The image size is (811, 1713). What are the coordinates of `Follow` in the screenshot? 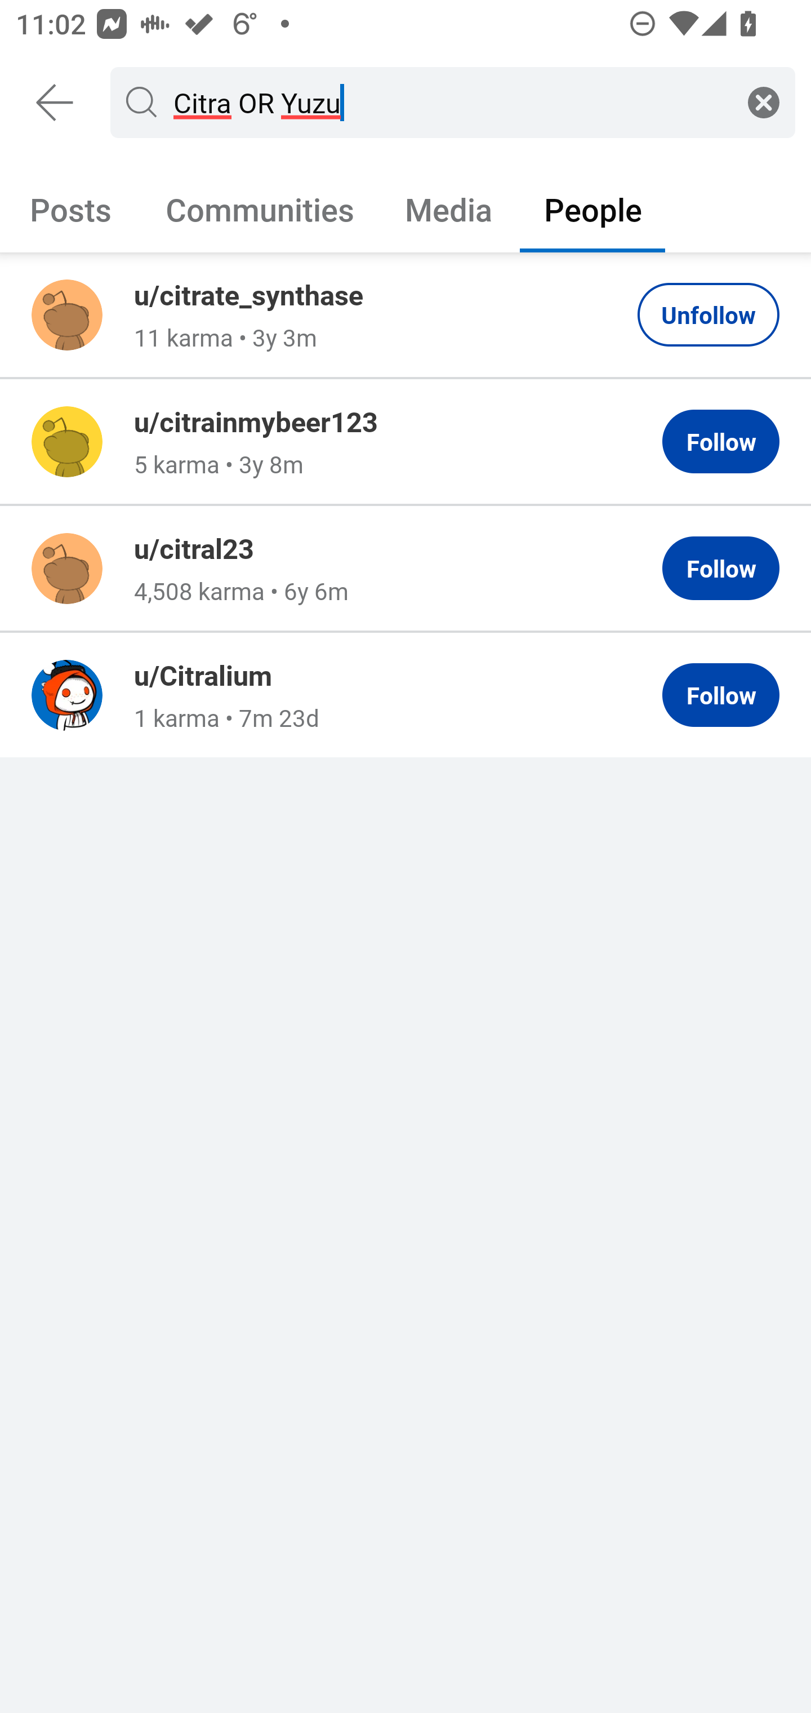 It's located at (721, 695).